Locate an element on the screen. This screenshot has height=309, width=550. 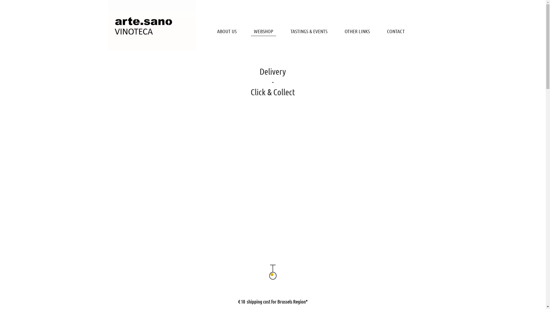
TASTINGS & EVENTS is located at coordinates (309, 31).